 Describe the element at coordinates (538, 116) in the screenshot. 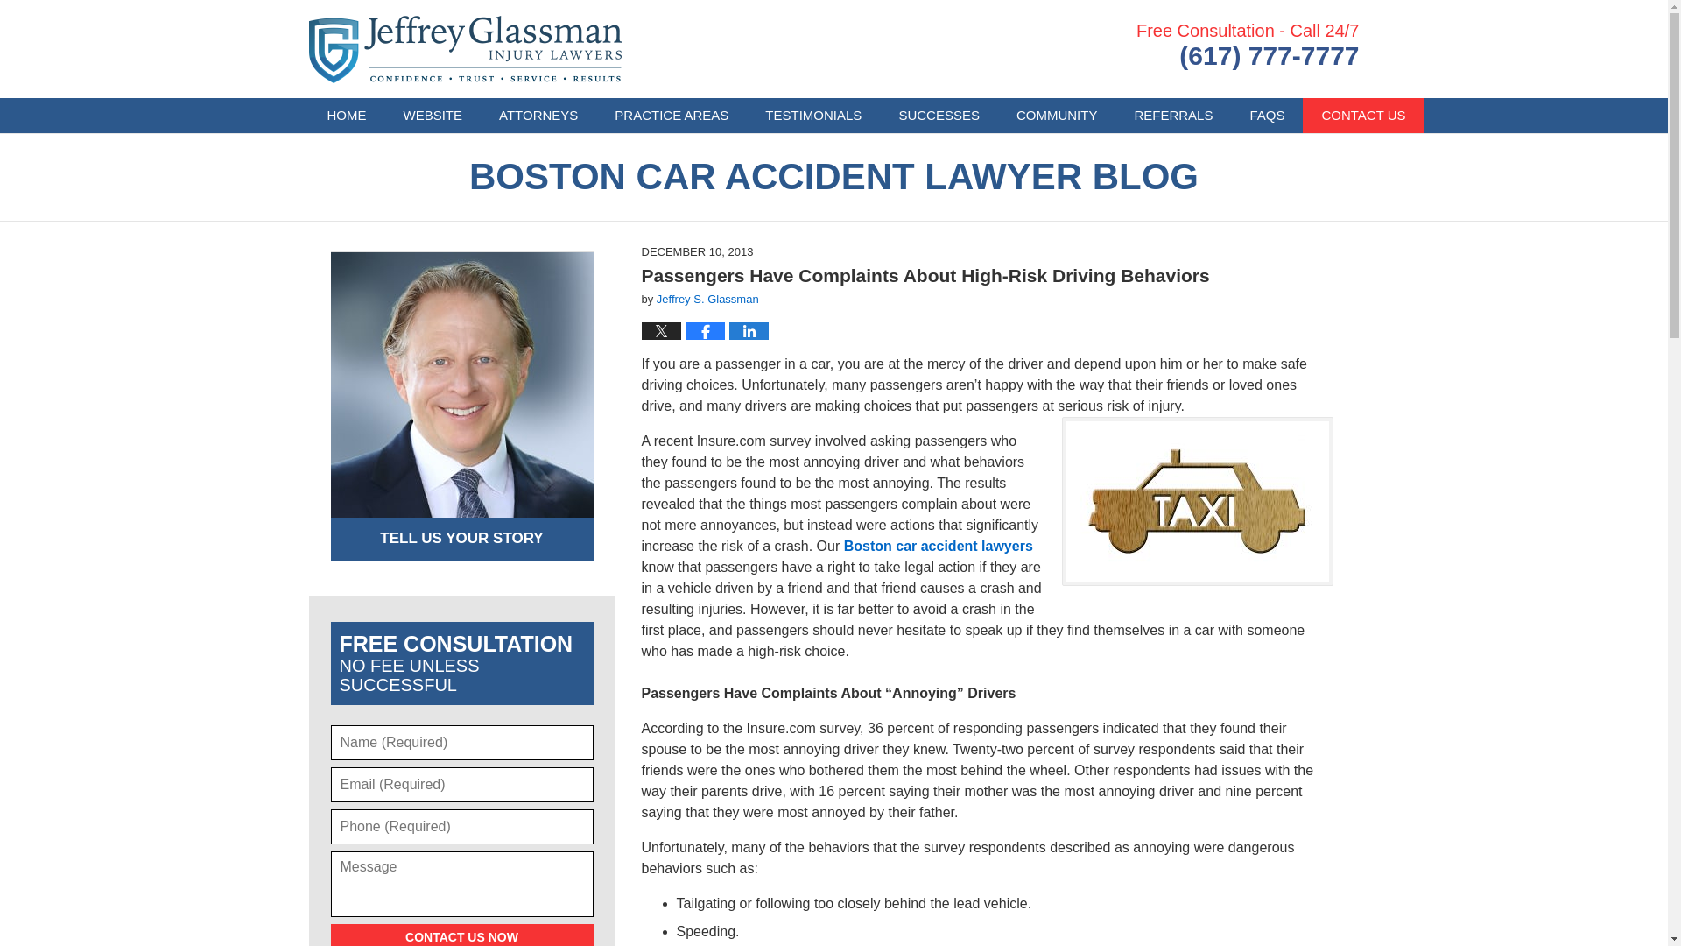

I see `ATTORNEYS` at that location.